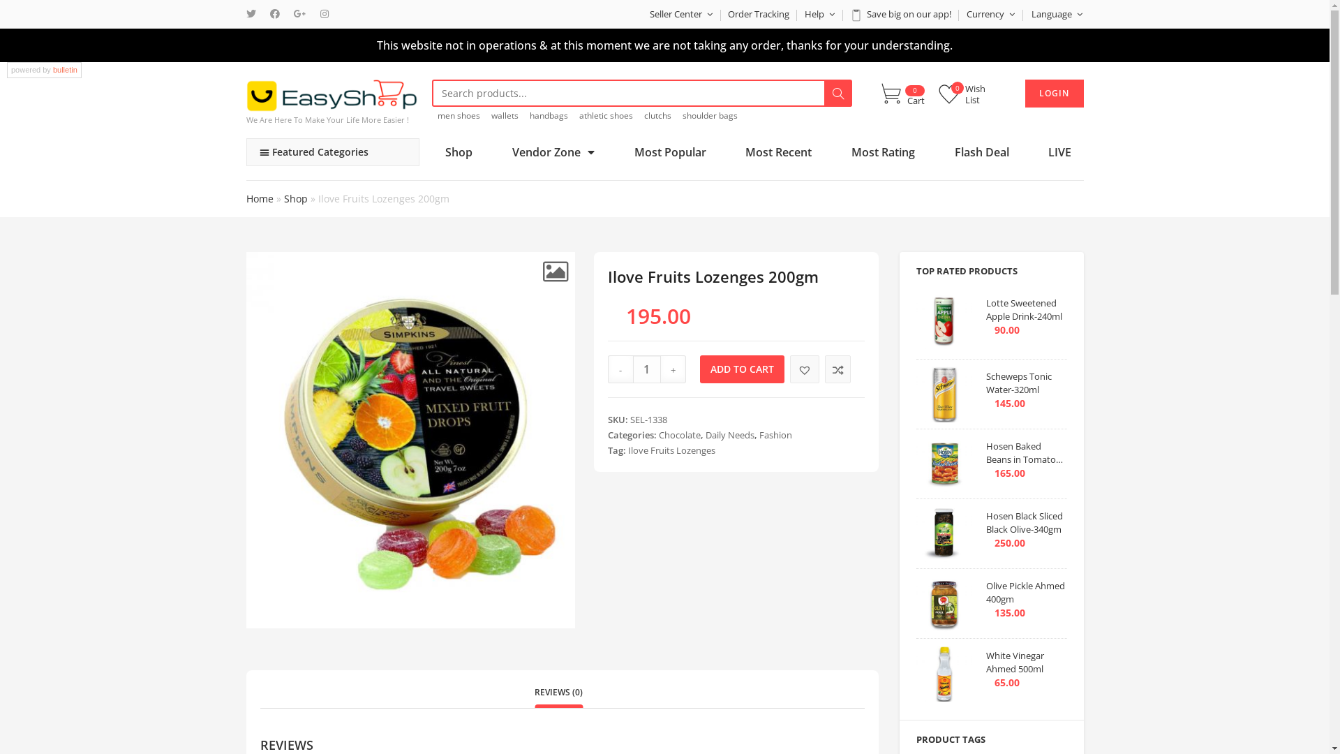 The image size is (1340, 754). What do you see at coordinates (66, 70) in the screenshot?
I see `bulletin` at bounding box center [66, 70].